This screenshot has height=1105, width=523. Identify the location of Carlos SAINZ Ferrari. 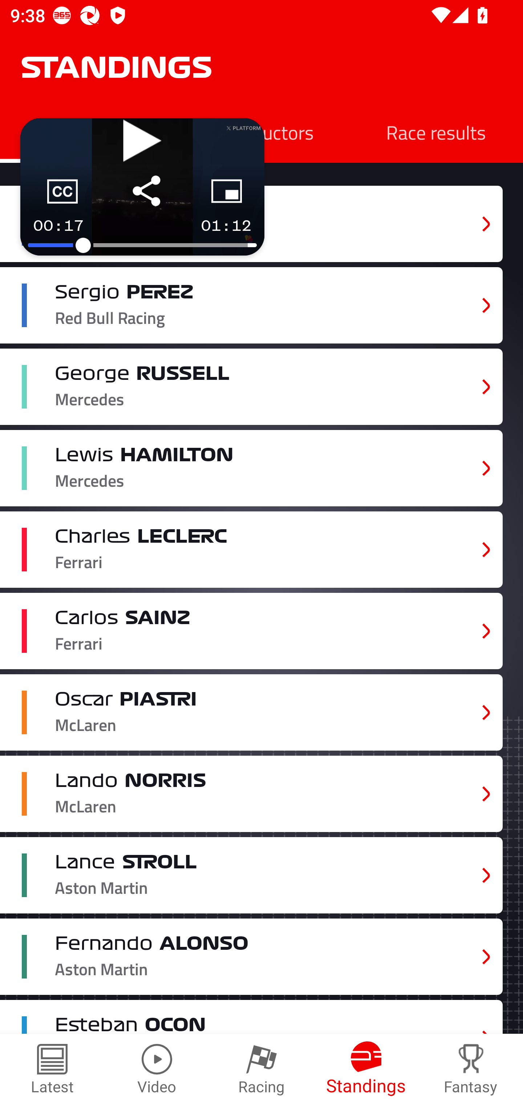
(251, 631).